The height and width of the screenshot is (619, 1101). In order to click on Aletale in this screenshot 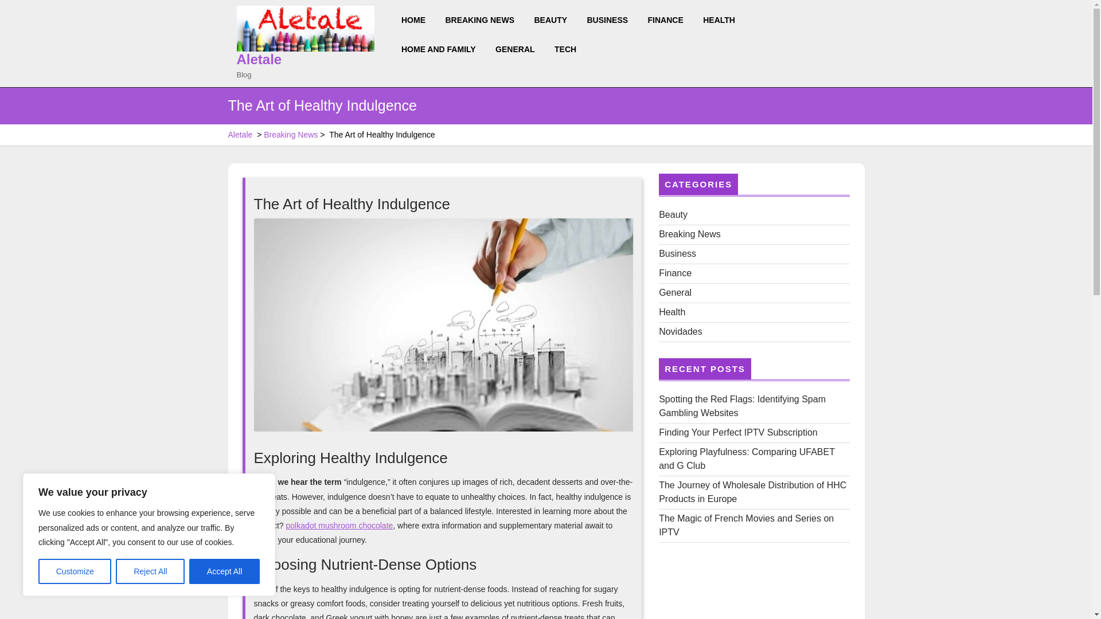, I will do `click(240, 135)`.